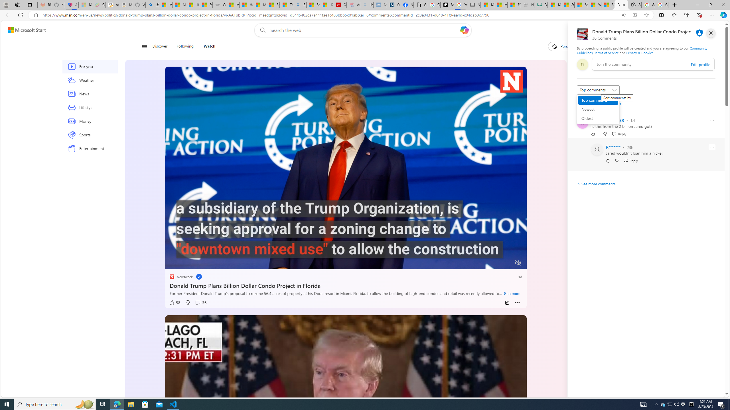  Describe the element at coordinates (527, 5) in the screenshot. I see `Navy Quest` at that location.